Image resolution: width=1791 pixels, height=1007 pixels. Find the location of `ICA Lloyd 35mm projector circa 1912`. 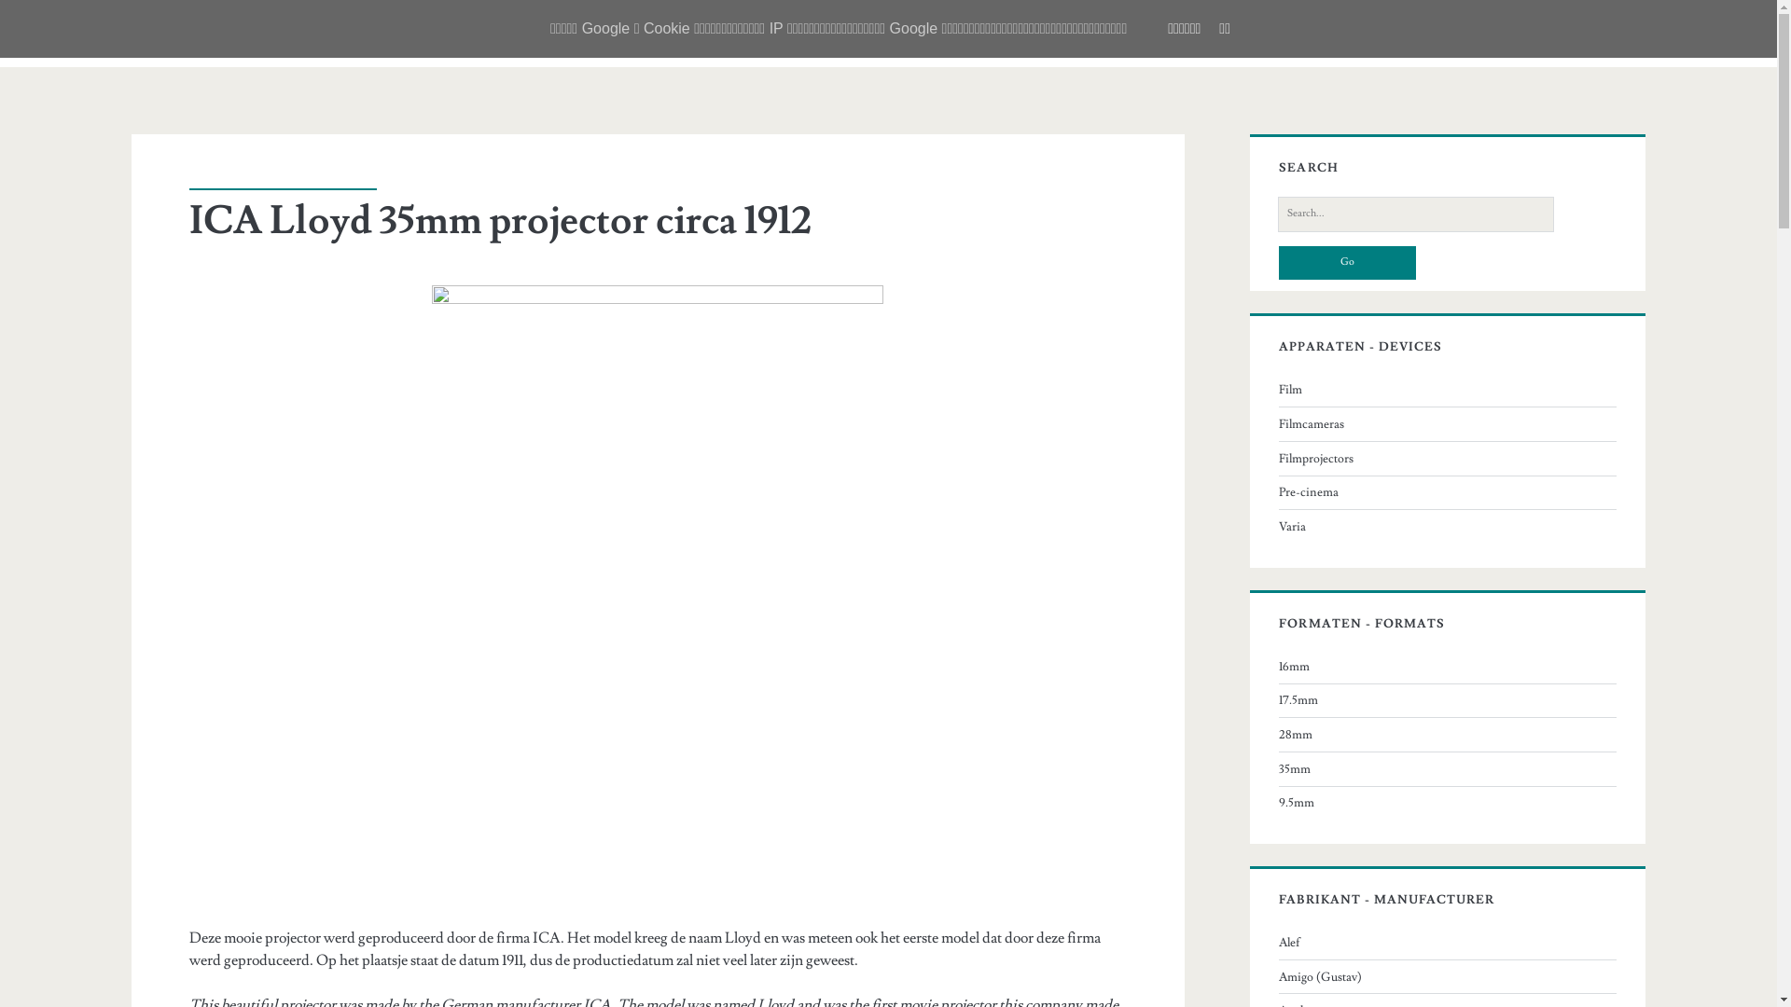

ICA Lloyd 35mm projector circa 1912 is located at coordinates (501, 221).